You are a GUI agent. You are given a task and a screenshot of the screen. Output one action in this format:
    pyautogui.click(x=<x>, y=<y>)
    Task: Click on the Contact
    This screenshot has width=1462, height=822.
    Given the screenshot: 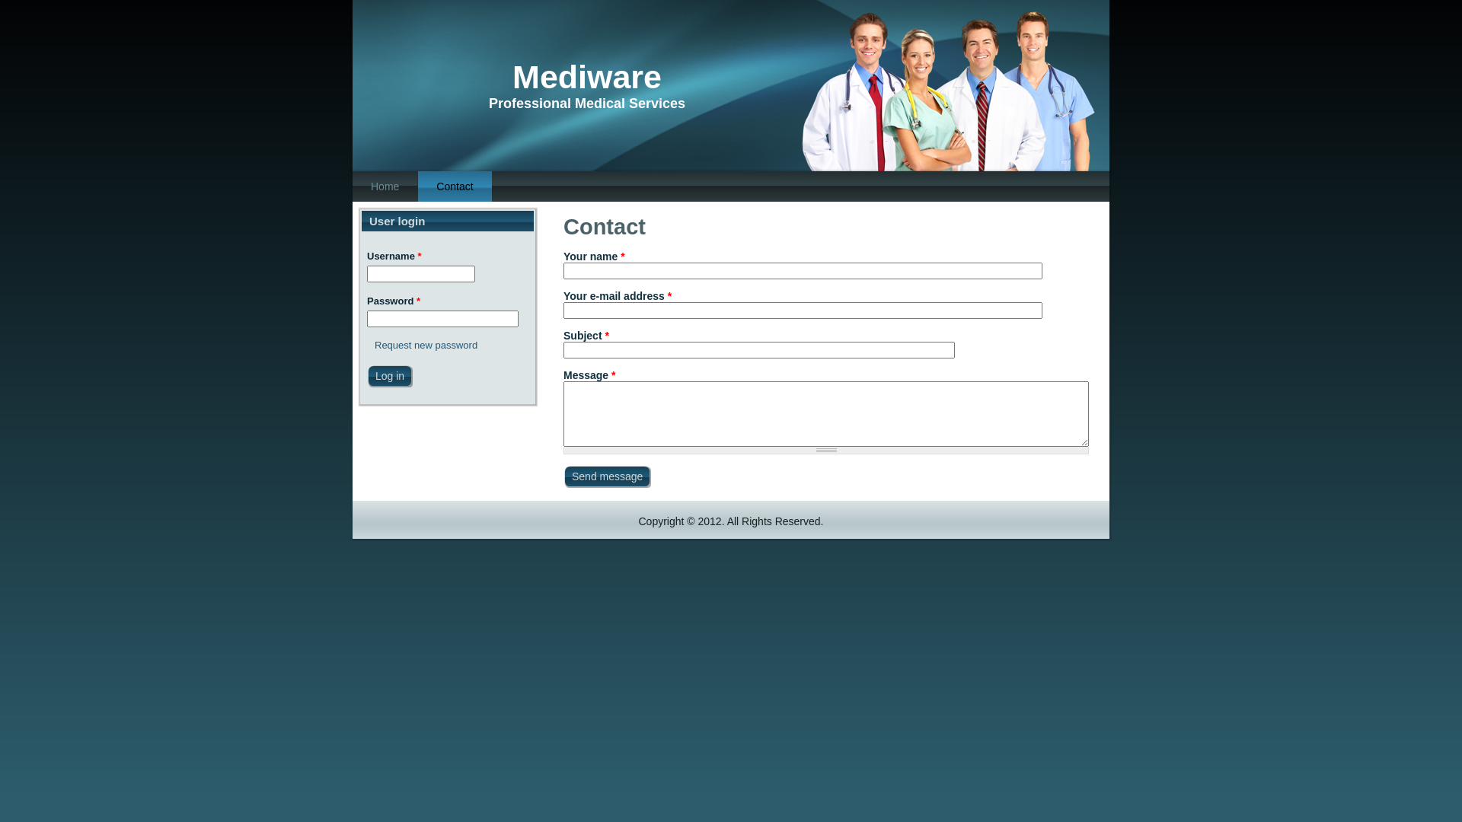 What is the action you would take?
    pyautogui.click(x=455, y=186)
    